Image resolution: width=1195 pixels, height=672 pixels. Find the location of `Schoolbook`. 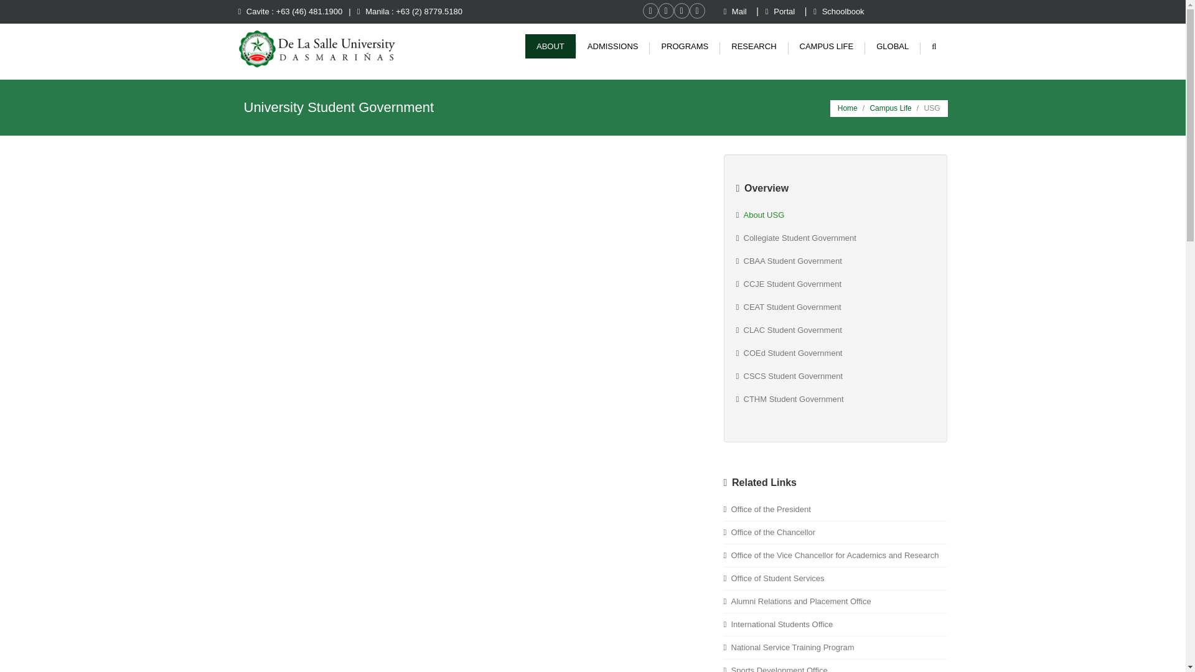

Schoolbook is located at coordinates (839, 11).